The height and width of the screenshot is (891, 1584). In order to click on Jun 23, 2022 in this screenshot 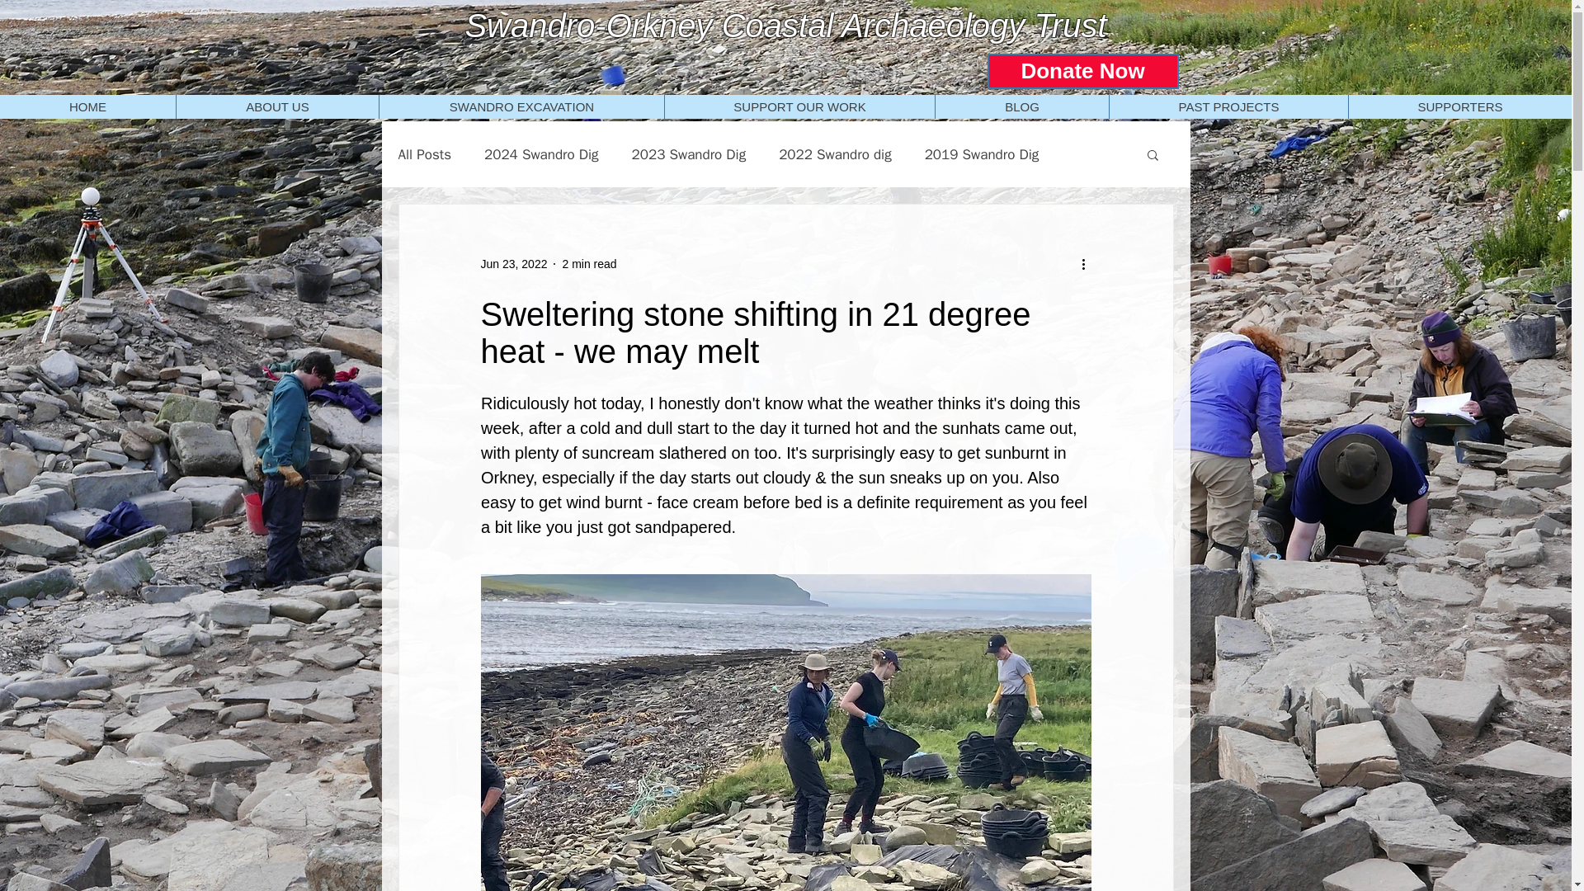, I will do `click(513, 264)`.